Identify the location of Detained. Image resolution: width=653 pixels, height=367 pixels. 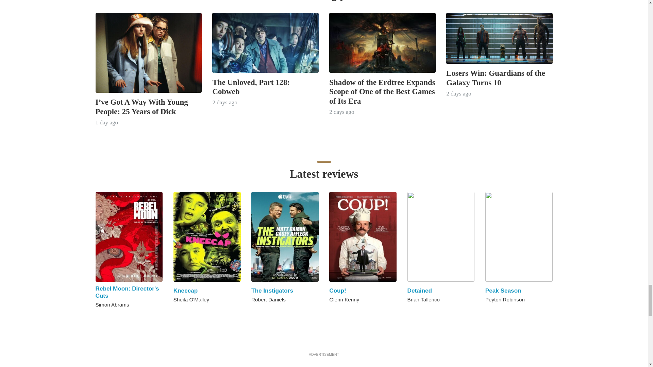
(420, 290).